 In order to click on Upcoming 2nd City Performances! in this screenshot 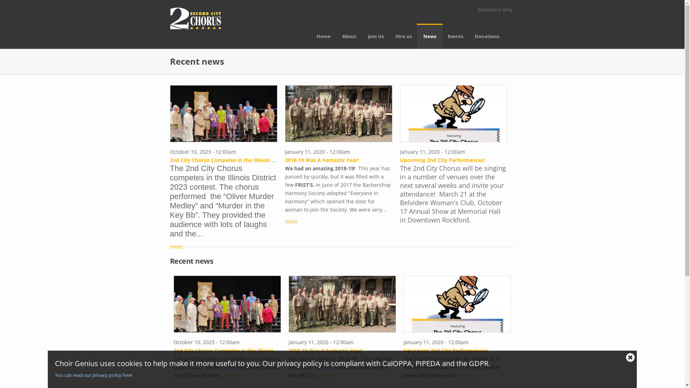, I will do `click(446, 351)`.